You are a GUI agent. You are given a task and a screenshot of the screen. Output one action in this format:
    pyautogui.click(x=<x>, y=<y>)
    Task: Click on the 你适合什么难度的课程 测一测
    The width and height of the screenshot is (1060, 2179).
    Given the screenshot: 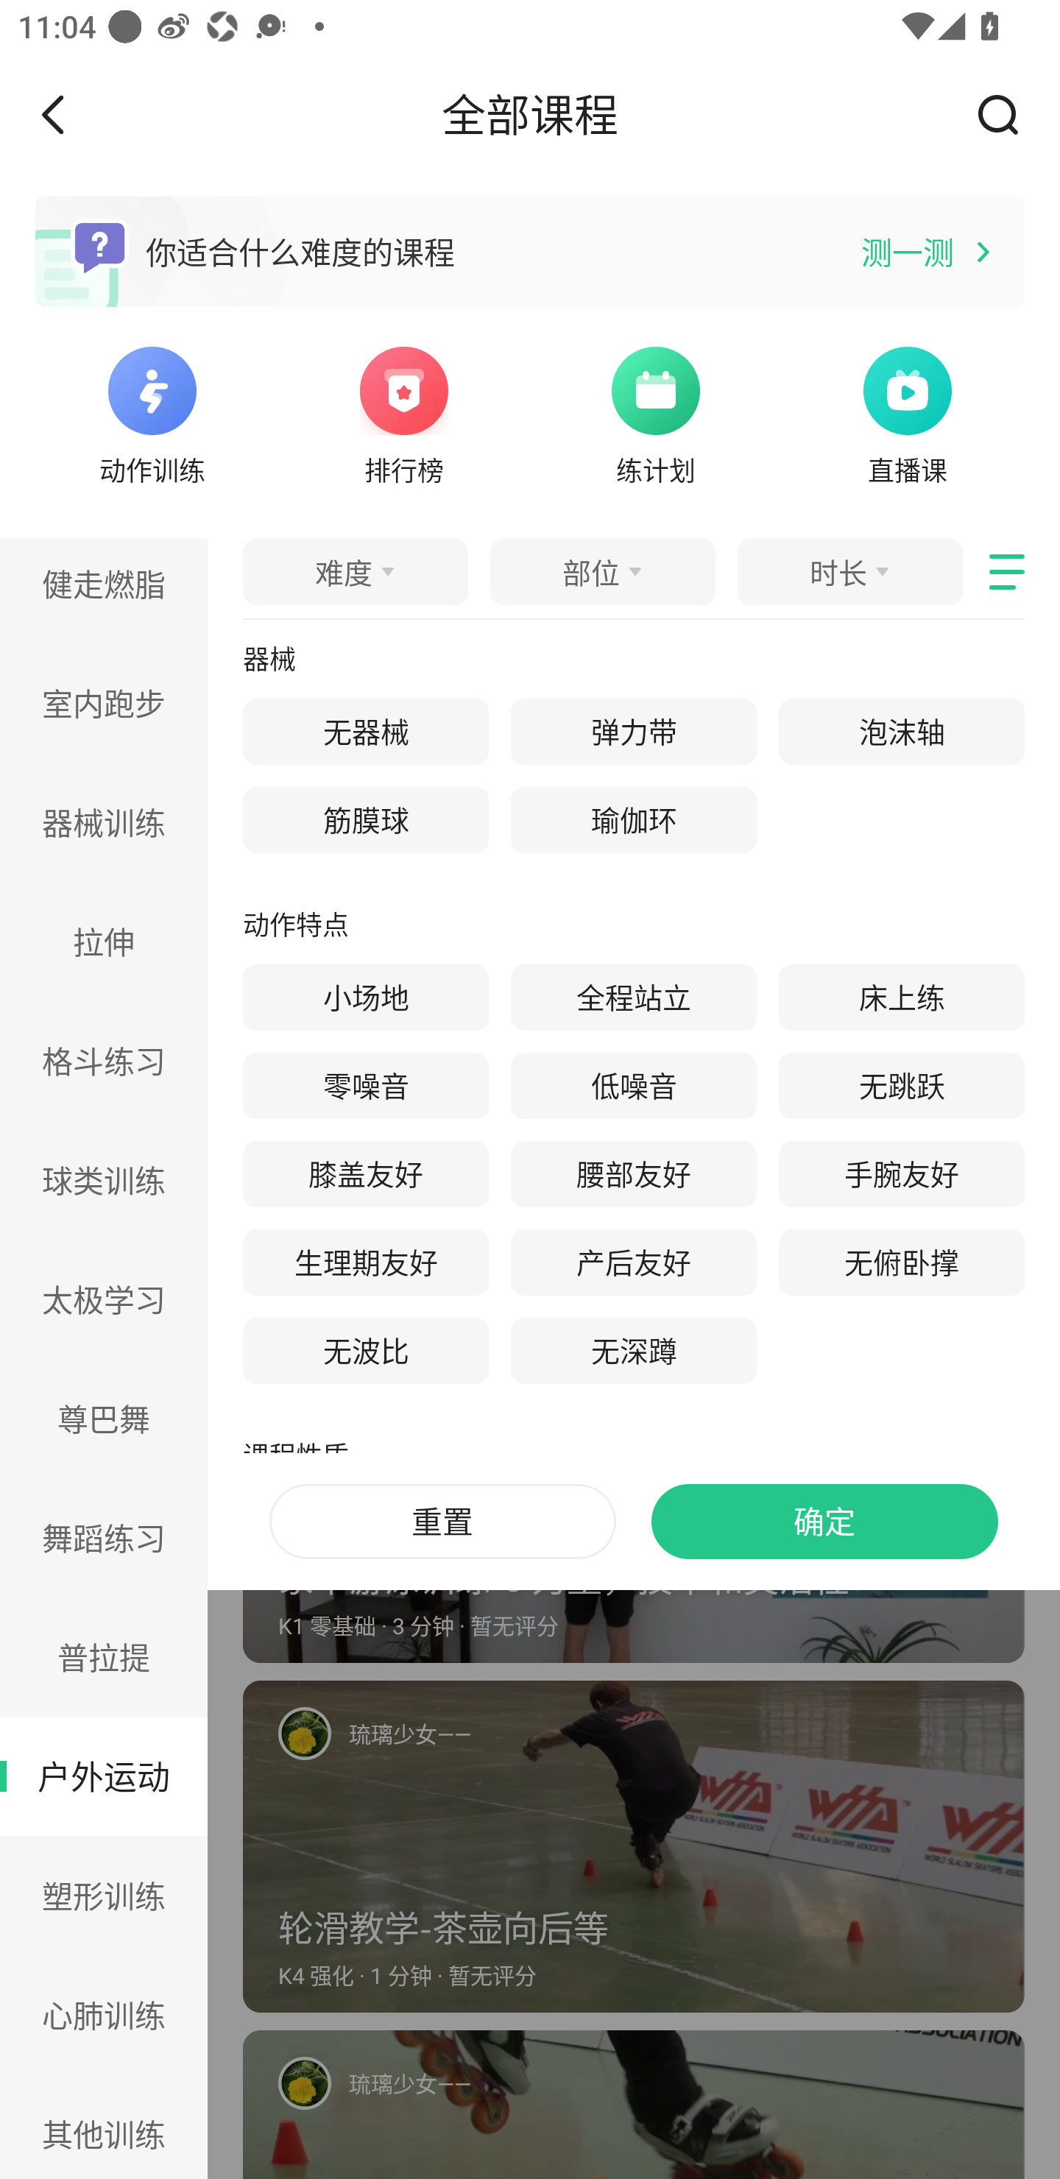 What is the action you would take?
    pyautogui.click(x=530, y=252)
    